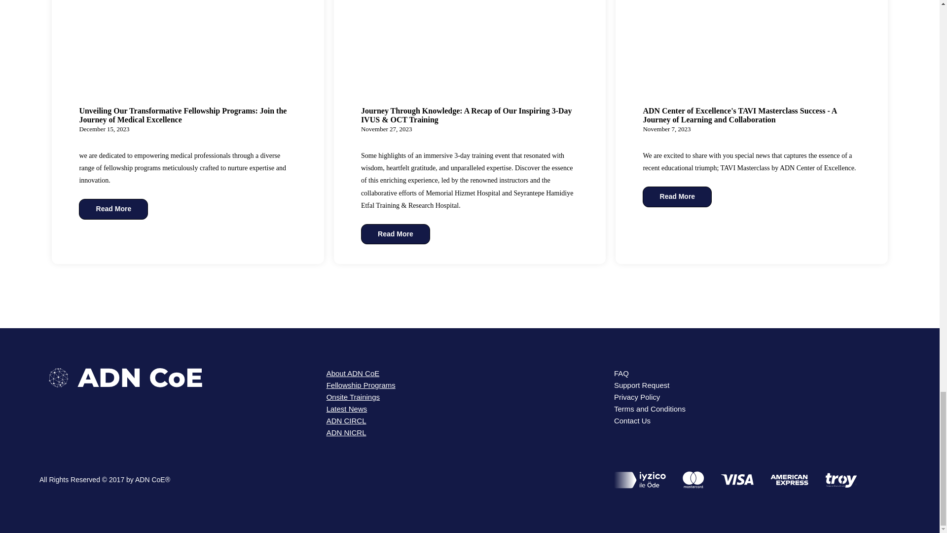 The width and height of the screenshot is (947, 533). I want to click on Terms and Conditions, so click(650, 409).